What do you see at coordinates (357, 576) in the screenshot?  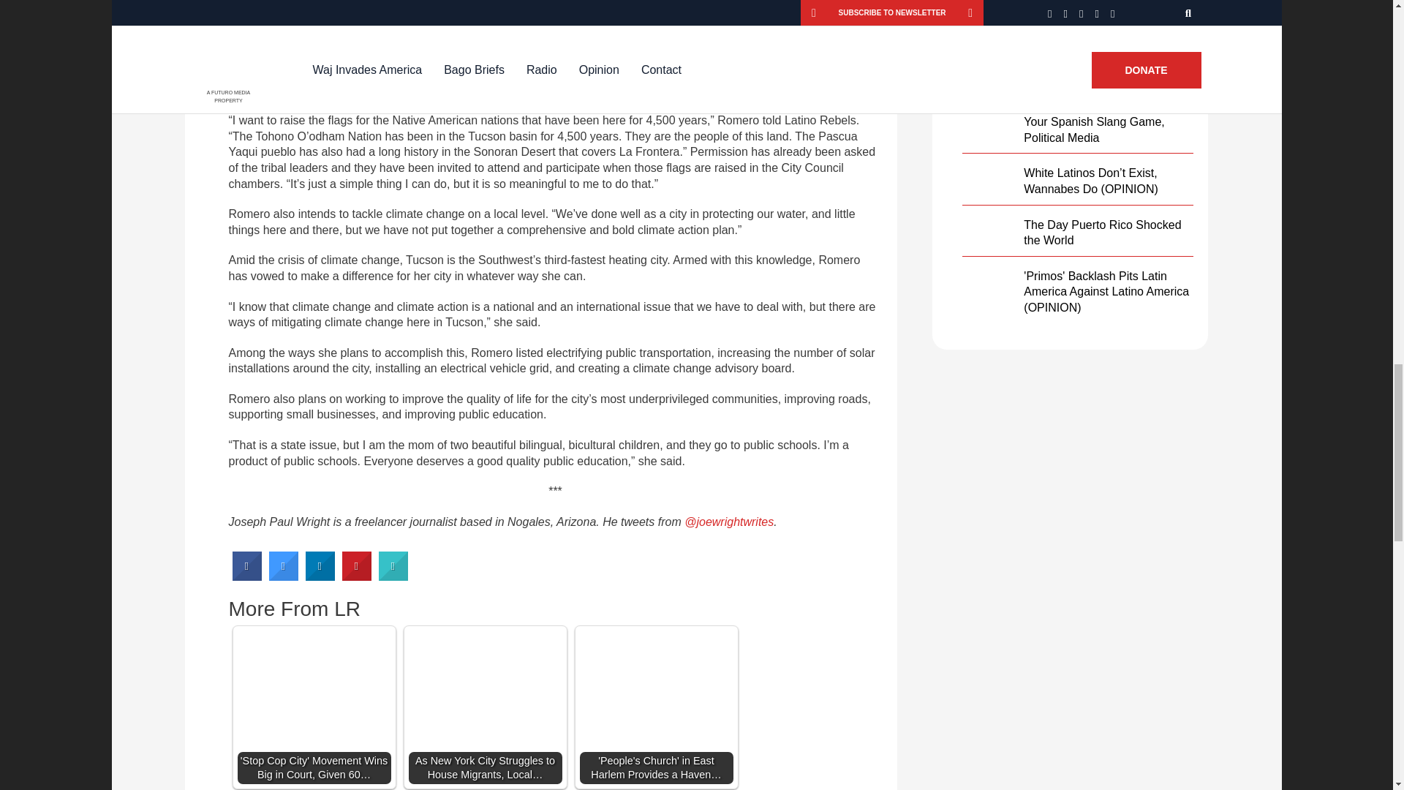 I see `Share on Pinterest` at bounding box center [357, 576].